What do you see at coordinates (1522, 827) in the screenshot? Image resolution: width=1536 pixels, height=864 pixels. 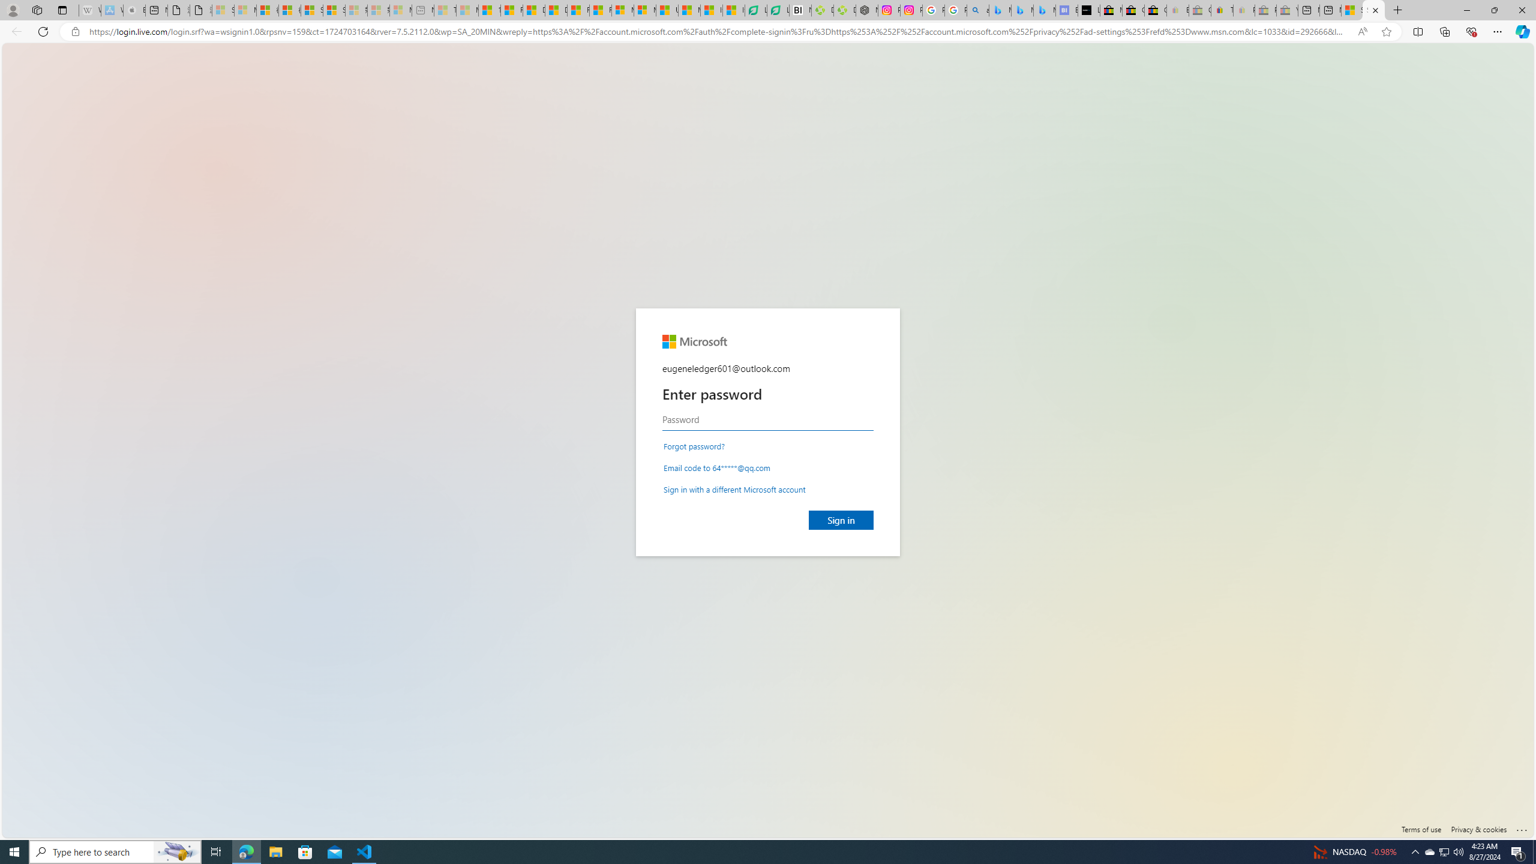 I see `Click here for troubleshooting information` at bounding box center [1522, 827].